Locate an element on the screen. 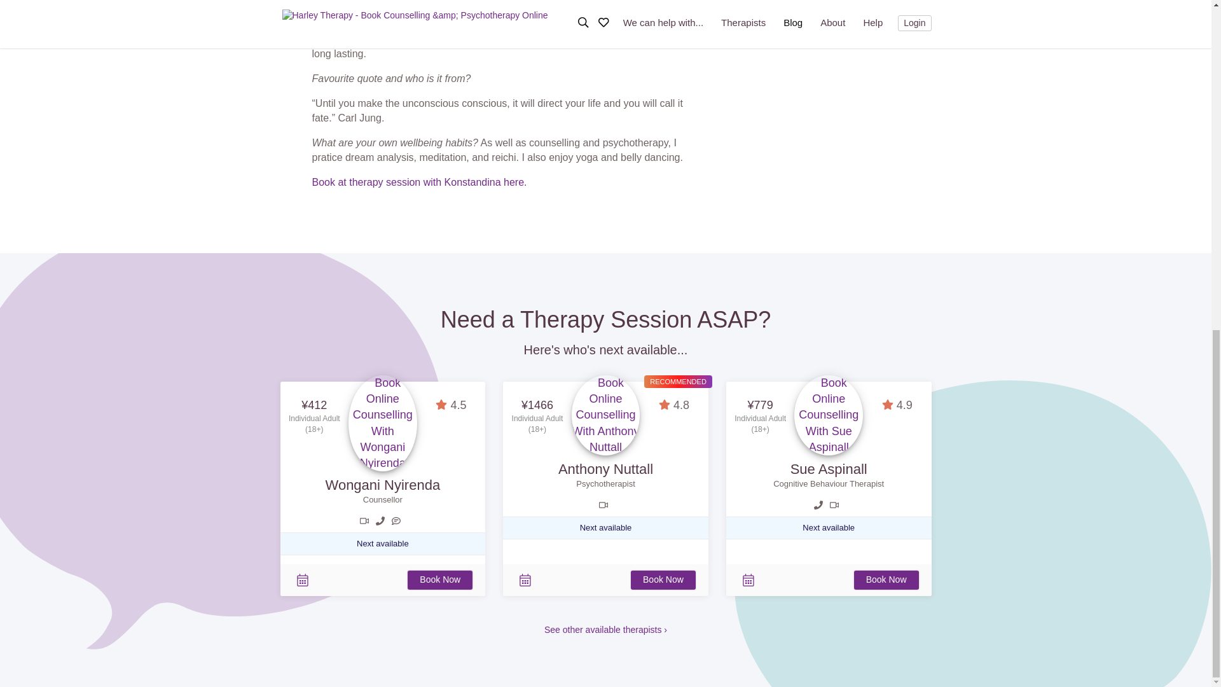  Book Now is located at coordinates (663, 580).